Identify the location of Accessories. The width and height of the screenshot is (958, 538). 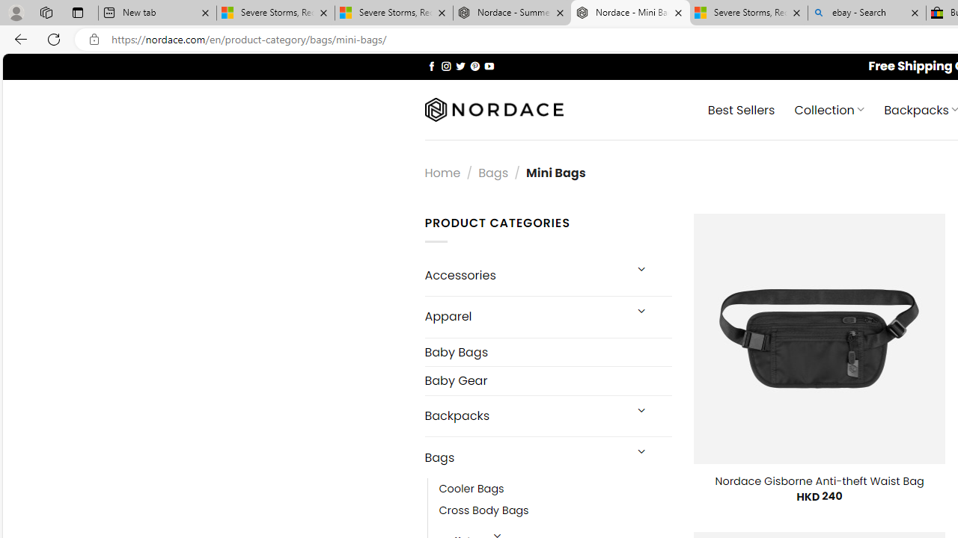
(524, 275).